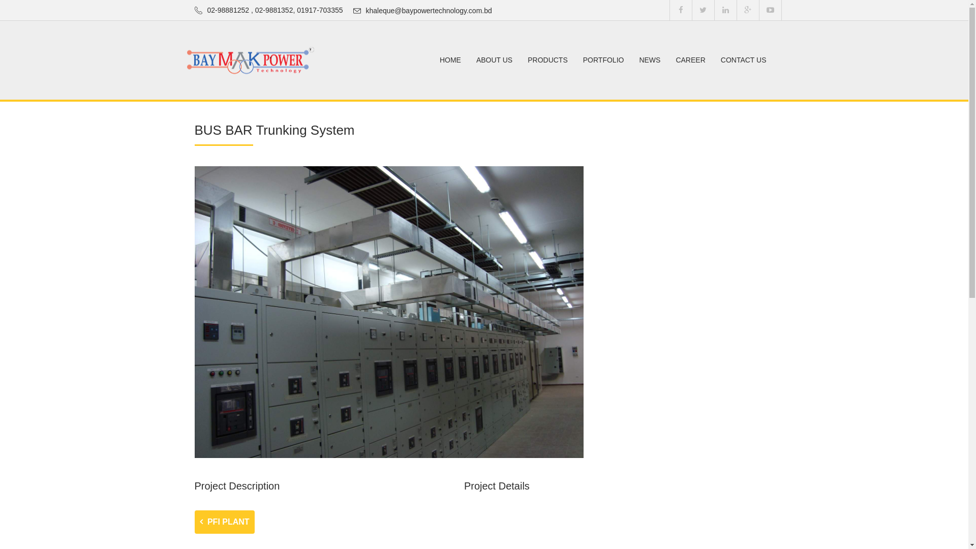 The height and width of the screenshot is (549, 976). I want to click on PRODUCTS, so click(548, 60).